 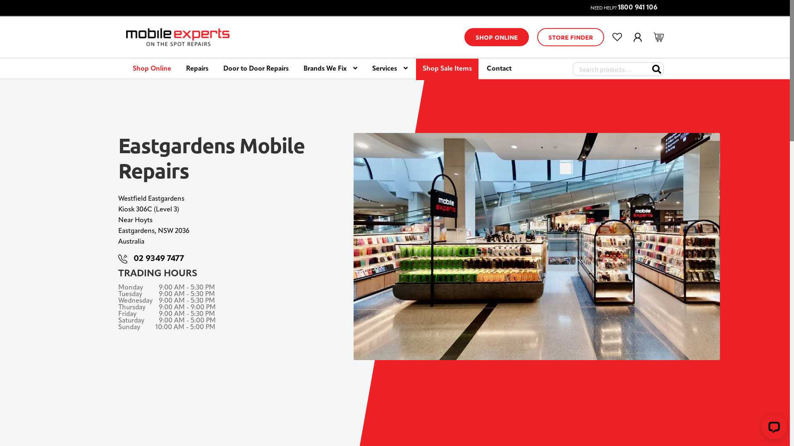 What do you see at coordinates (126, 58) in the screenshot?
I see `Skip to navigation` at bounding box center [126, 58].